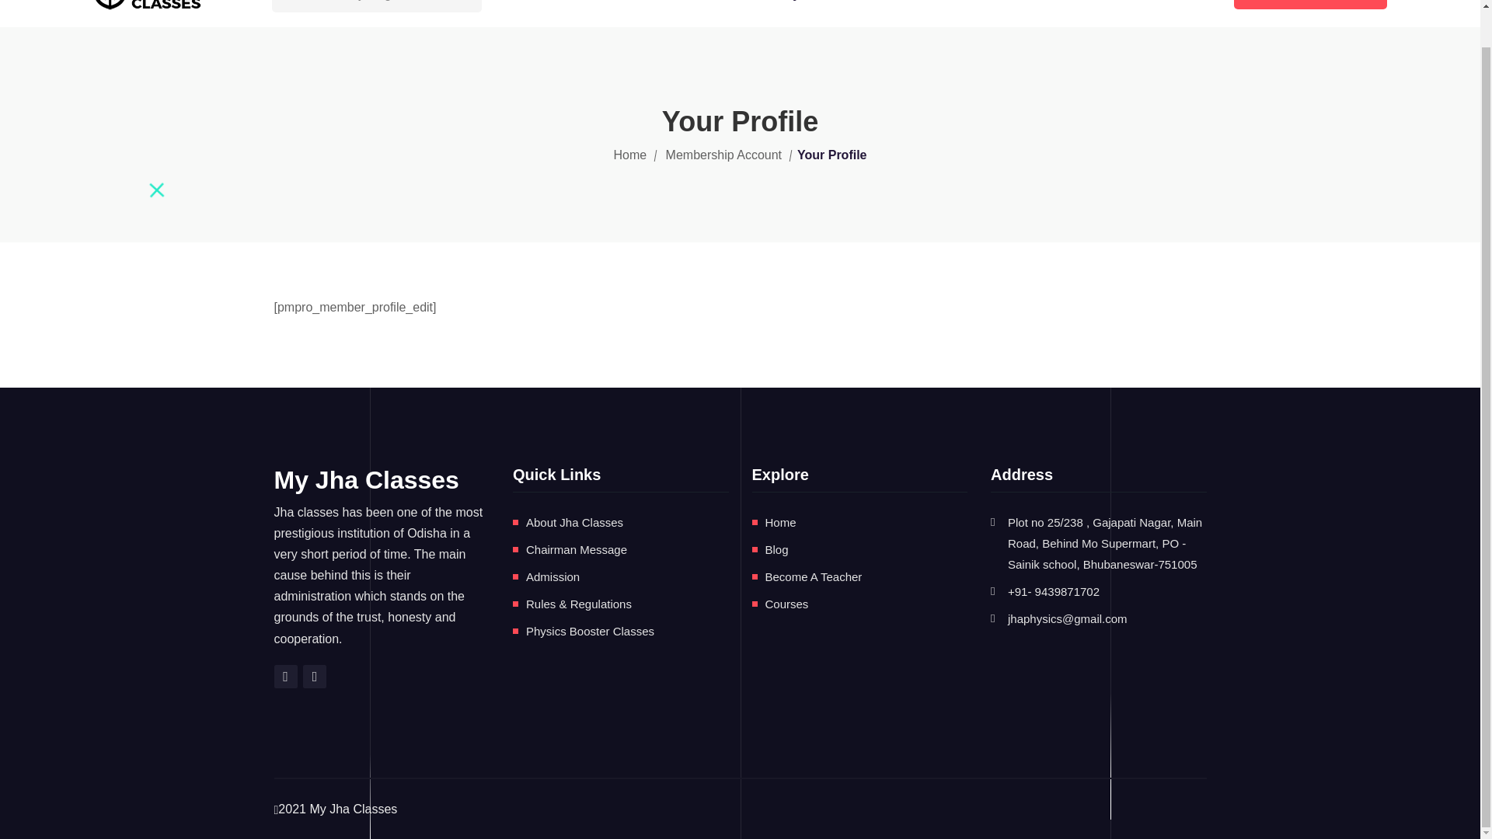 Image resolution: width=1492 pixels, height=839 pixels. Describe the element at coordinates (575, 522) in the screenshot. I see `About Jha Classes` at that location.